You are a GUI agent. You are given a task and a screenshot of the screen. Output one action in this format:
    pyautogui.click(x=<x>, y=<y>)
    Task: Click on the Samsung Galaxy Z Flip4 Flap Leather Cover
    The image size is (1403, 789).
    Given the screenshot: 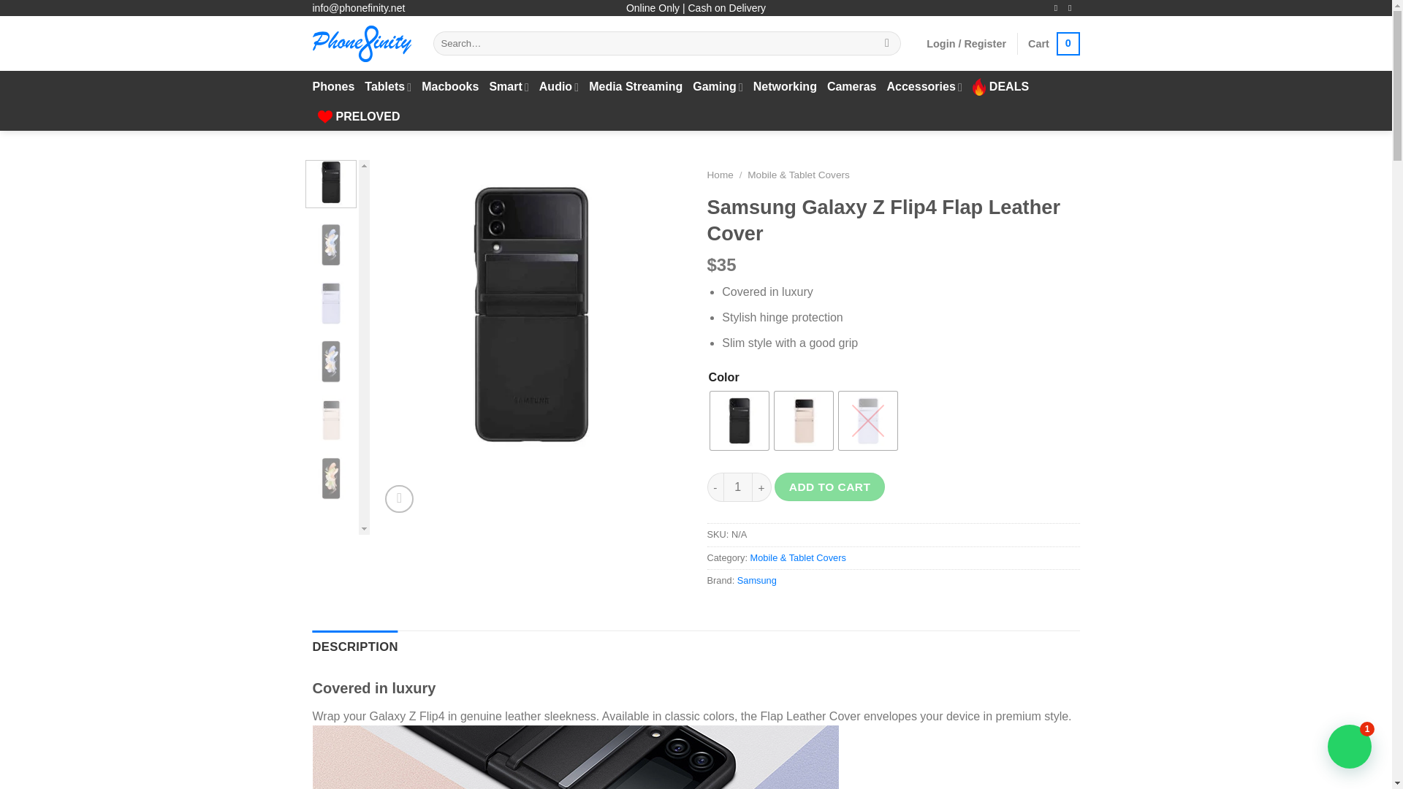 What is the action you would take?
    pyautogui.click(x=531, y=314)
    